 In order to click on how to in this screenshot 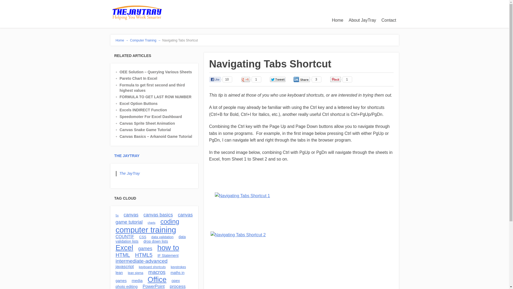, I will do `click(168, 248)`.